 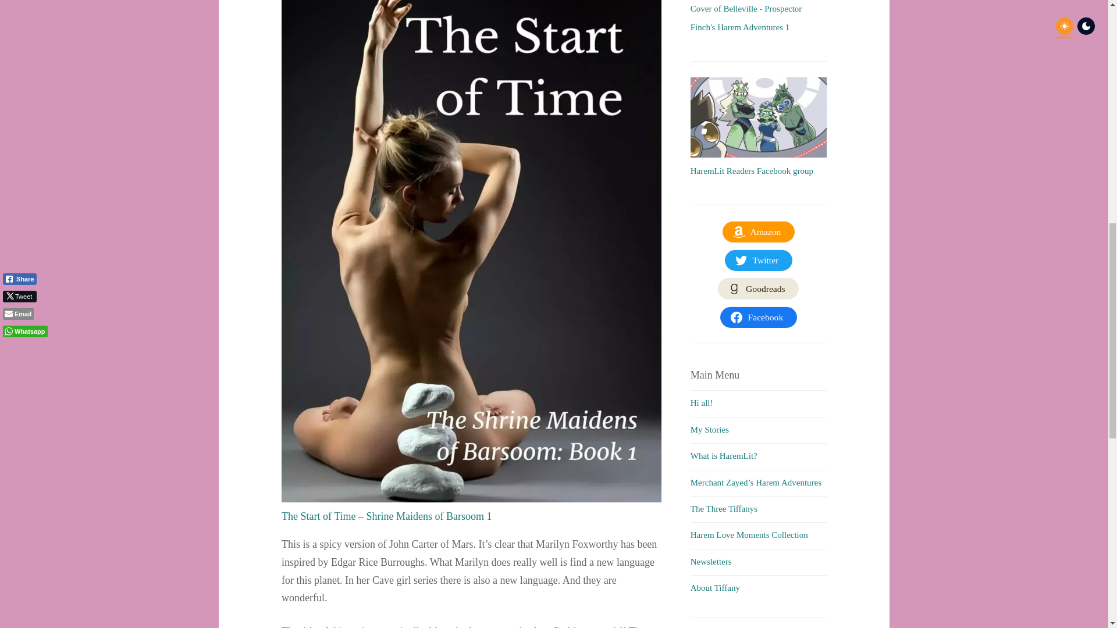 What do you see at coordinates (749, 534) in the screenshot?
I see `Harem Love Moments Collection` at bounding box center [749, 534].